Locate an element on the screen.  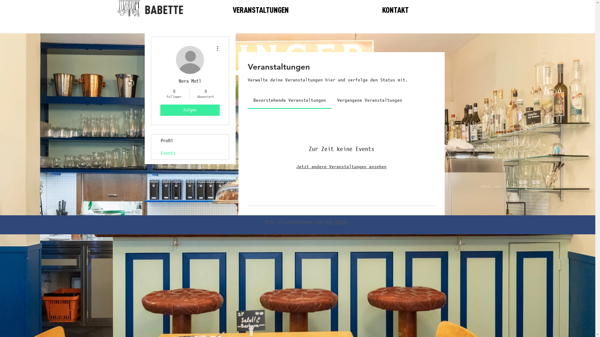
Events is located at coordinates (190, 153).